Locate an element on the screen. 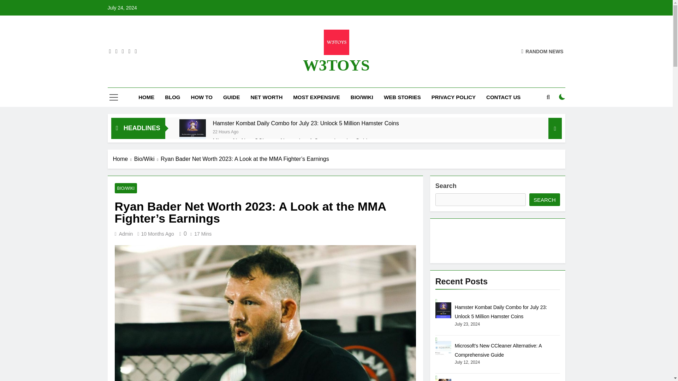 The width and height of the screenshot is (678, 381). HOME is located at coordinates (146, 97).